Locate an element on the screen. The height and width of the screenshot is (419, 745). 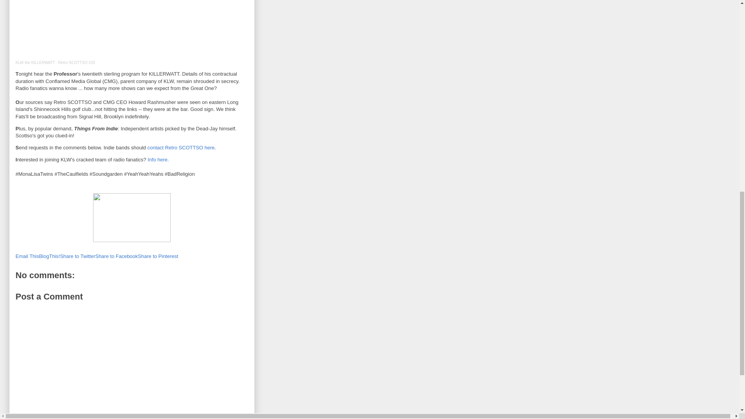
Share to Pinterest is located at coordinates (158, 256).